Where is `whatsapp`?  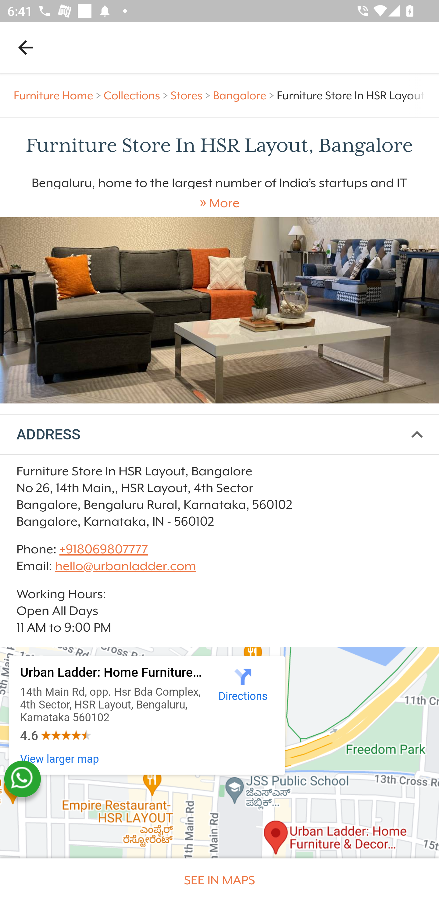
whatsapp is located at coordinates (22, 779).